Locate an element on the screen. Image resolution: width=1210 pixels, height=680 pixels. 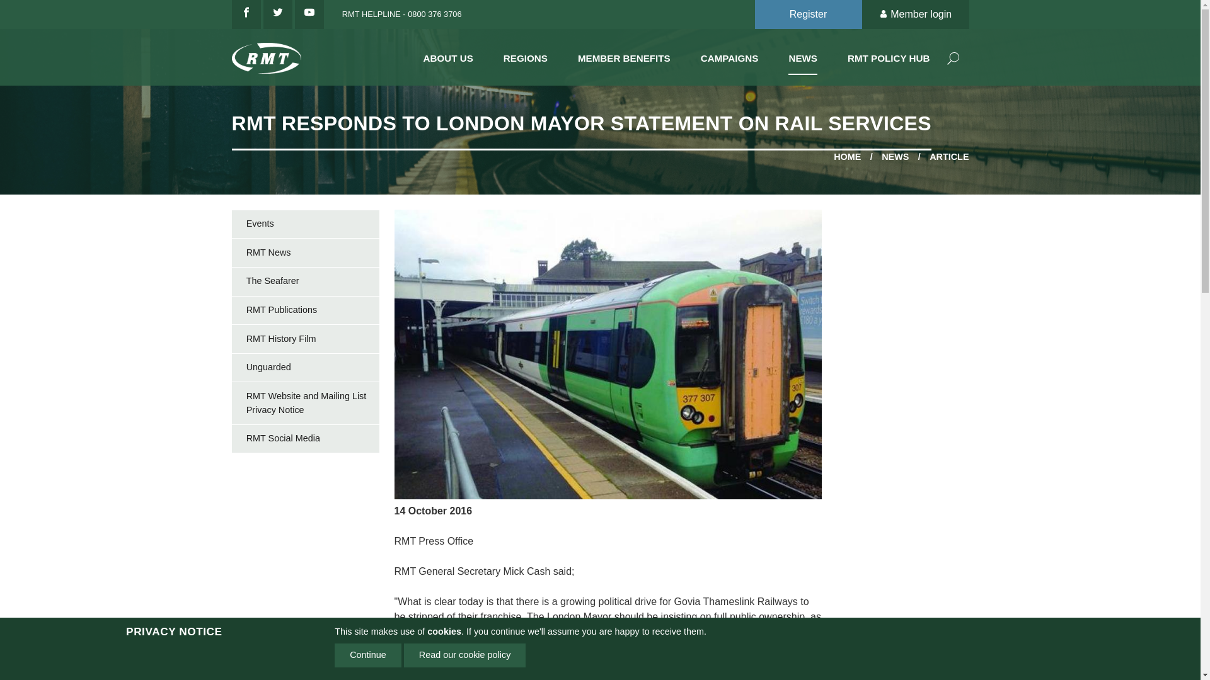
Follow us on Twitter is located at coordinates (278, 14).